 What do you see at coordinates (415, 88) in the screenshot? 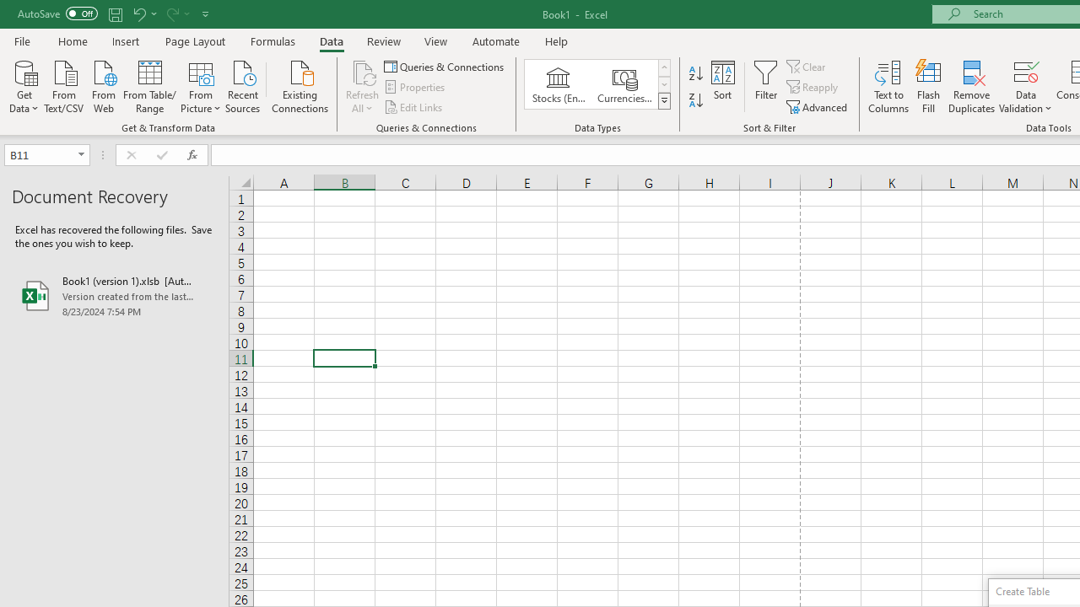
I see `Properties` at bounding box center [415, 88].